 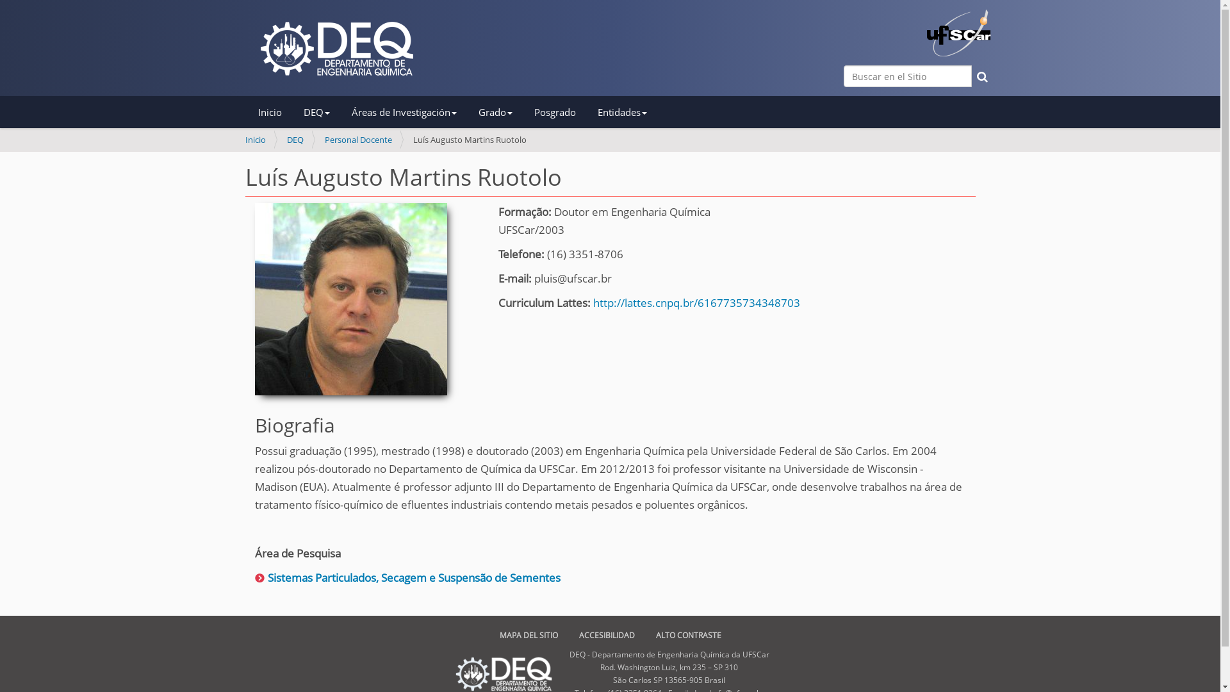 I want to click on ACCESIBILIDAD, so click(x=607, y=636).